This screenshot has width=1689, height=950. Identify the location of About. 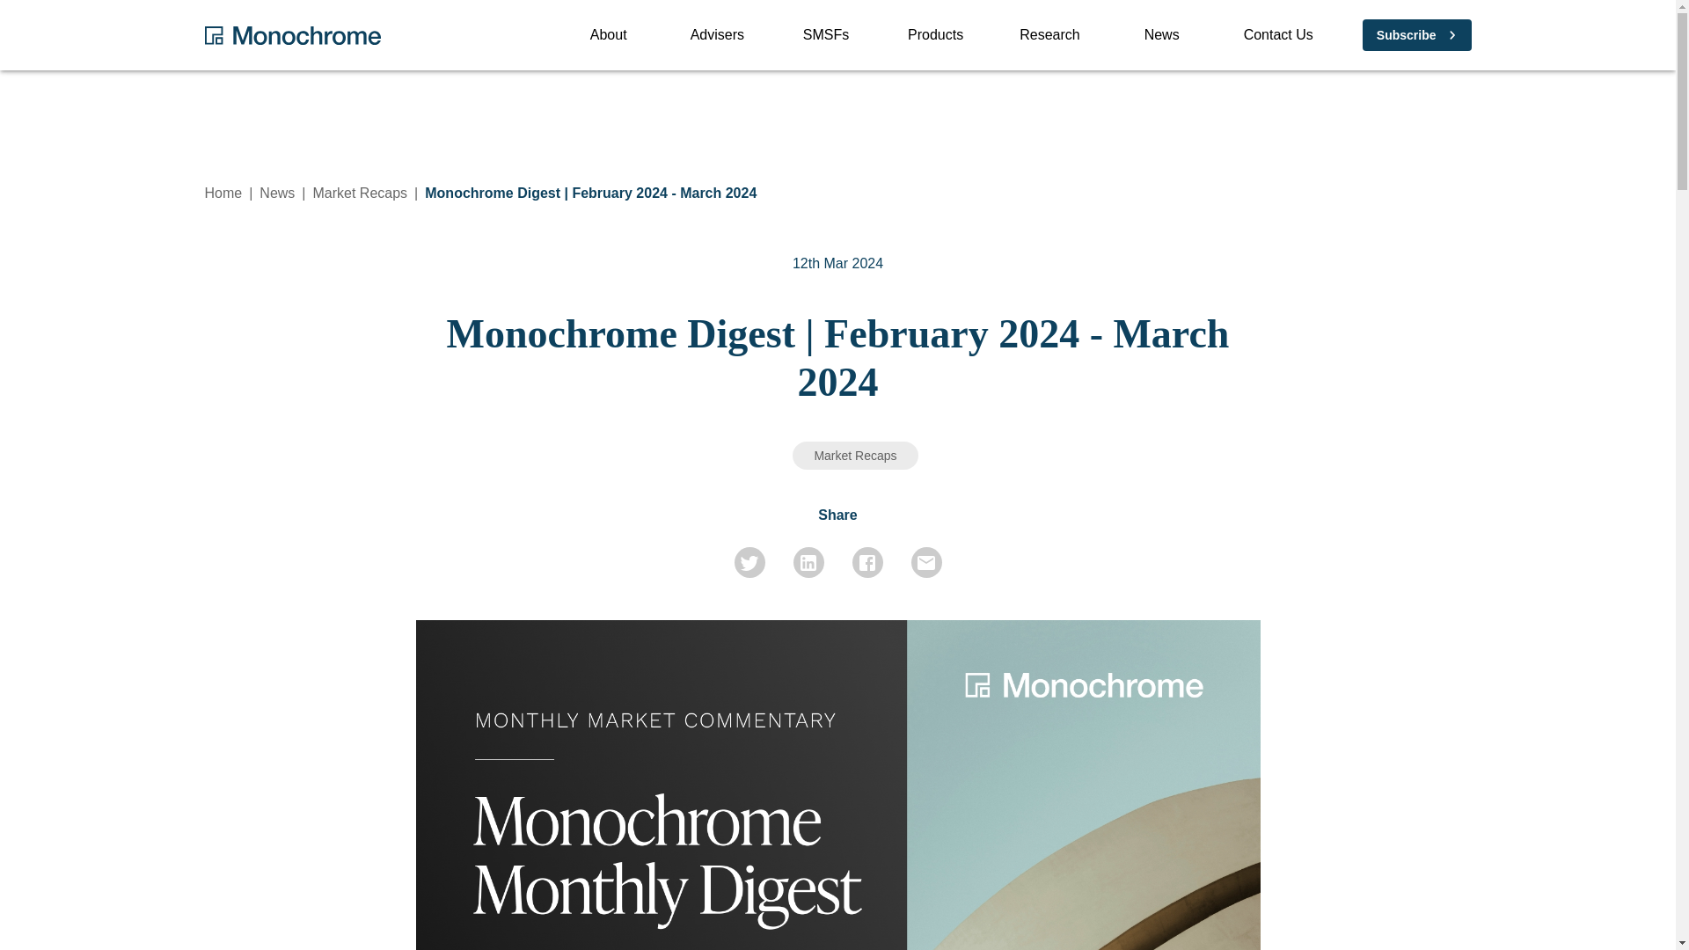
(223, 192).